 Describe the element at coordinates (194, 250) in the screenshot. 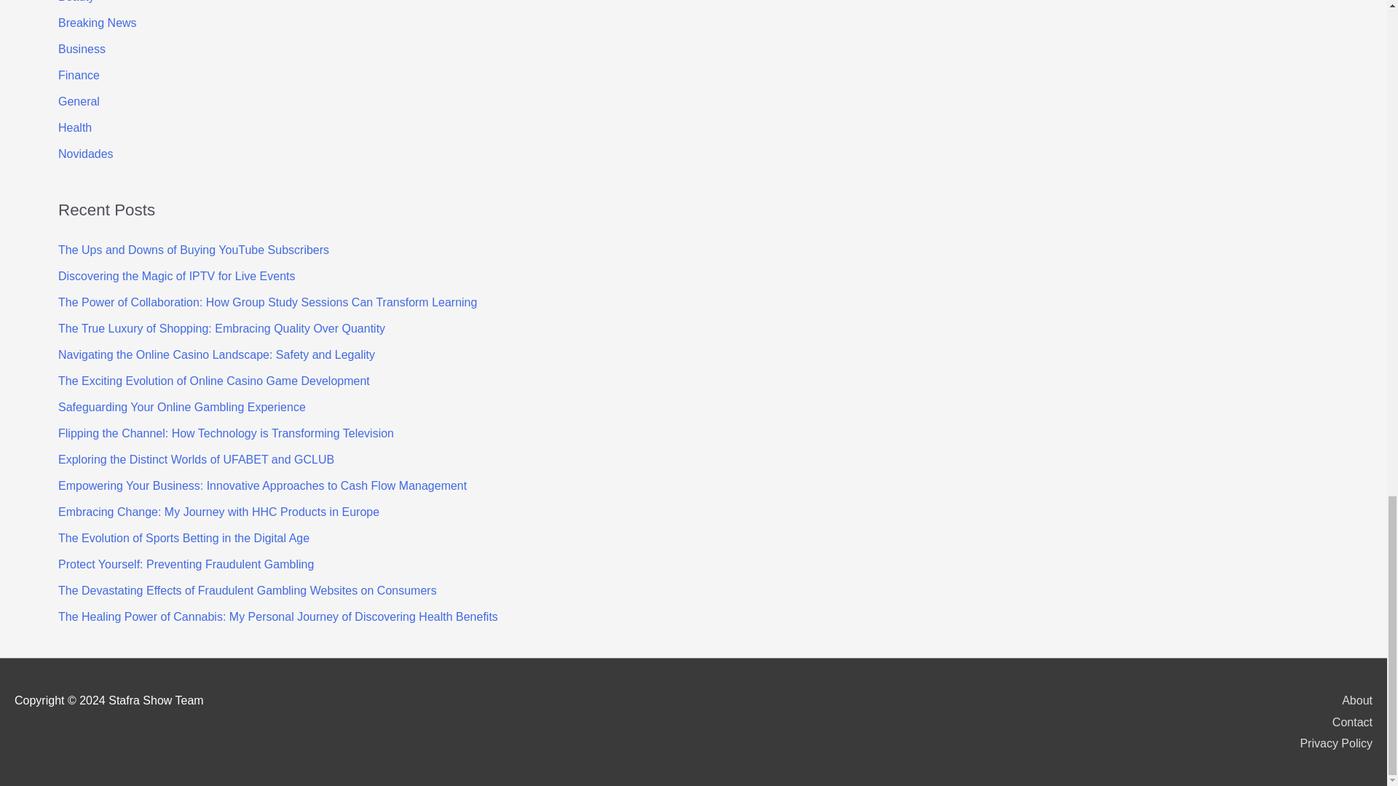

I see `The Ups and Downs of Buying YouTube Subscribers` at that location.